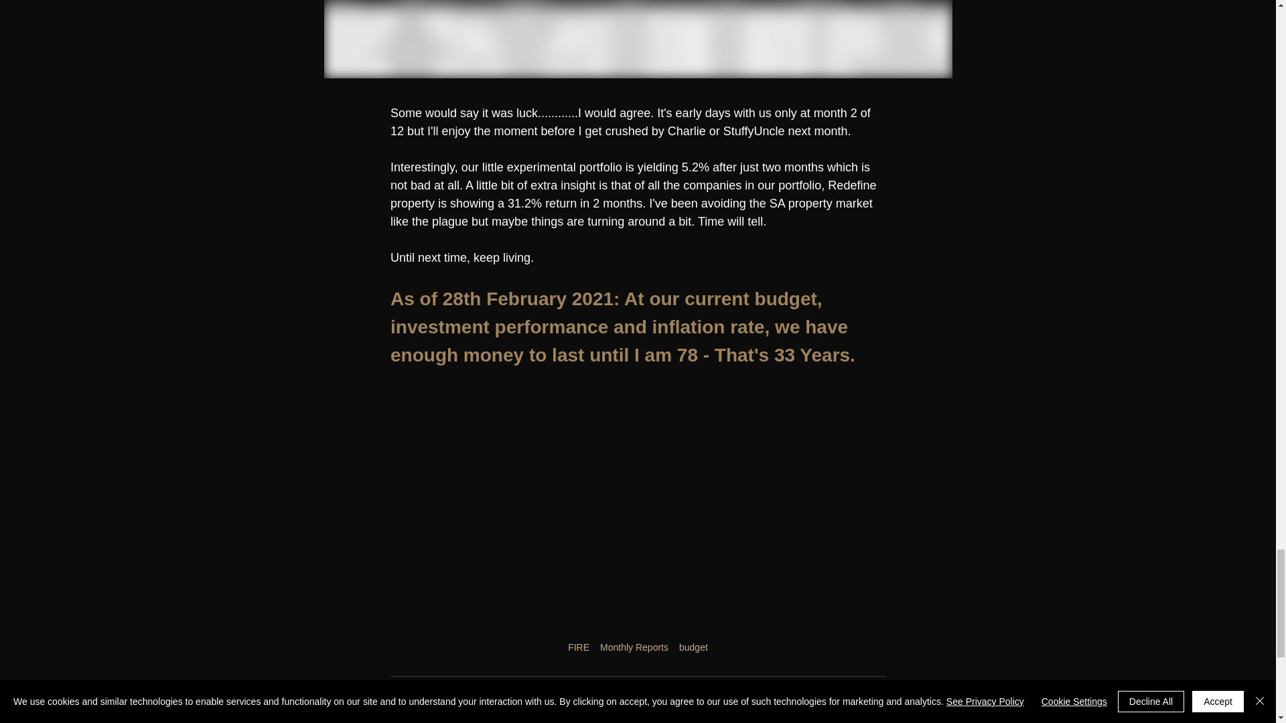 The image size is (1286, 723). I want to click on Monthly Reports, so click(634, 647).